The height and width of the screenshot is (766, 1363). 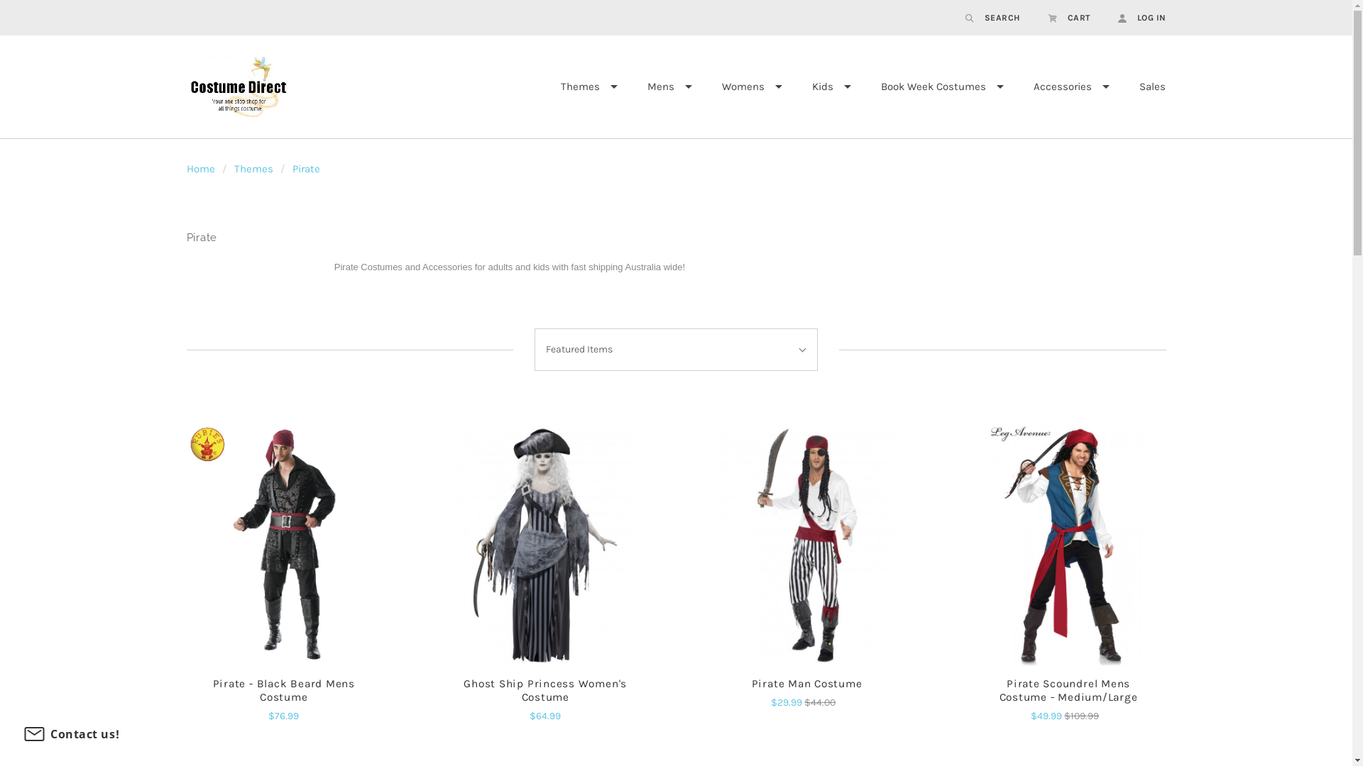 What do you see at coordinates (200, 169) in the screenshot?
I see `Home` at bounding box center [200, 169].